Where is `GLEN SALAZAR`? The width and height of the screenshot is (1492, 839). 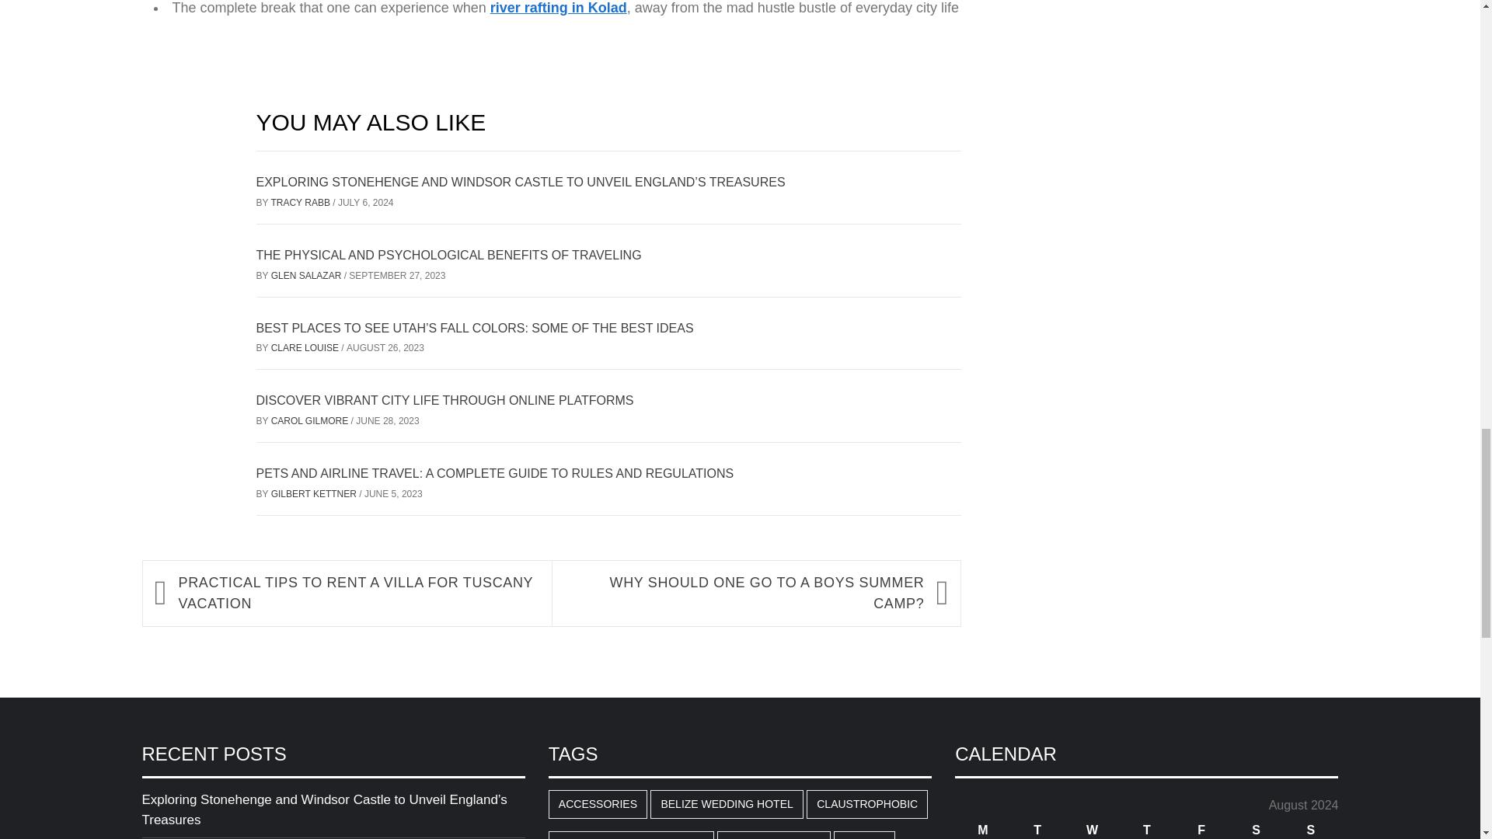 GLEN SALAZAR is located at coordinates (308, 275).